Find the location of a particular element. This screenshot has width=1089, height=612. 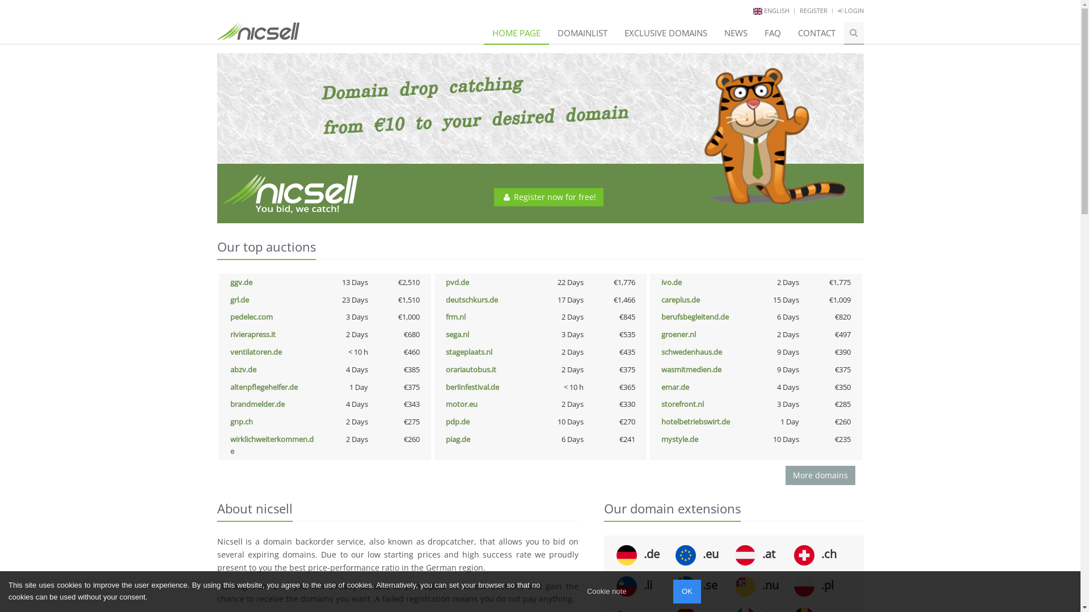

DOMAINLIST is located at coordinates (583, 33).